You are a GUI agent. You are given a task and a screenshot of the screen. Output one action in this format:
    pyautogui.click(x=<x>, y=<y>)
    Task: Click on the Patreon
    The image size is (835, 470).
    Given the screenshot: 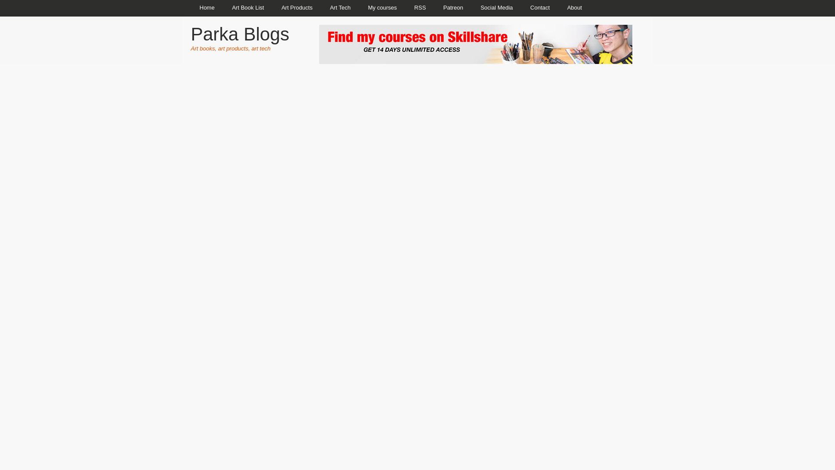 What is the action you would take?
    pyautogui.click(x=453, y=8)
    